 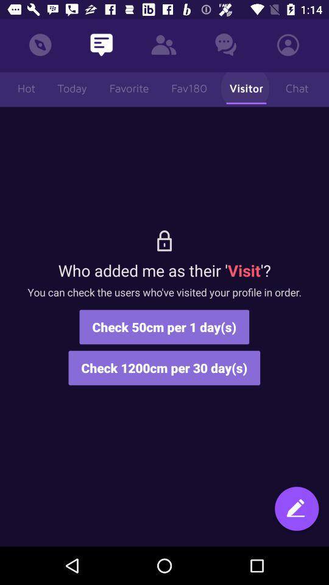 I want to click on turn on icon below the you can check, so click(x=297, y=514).